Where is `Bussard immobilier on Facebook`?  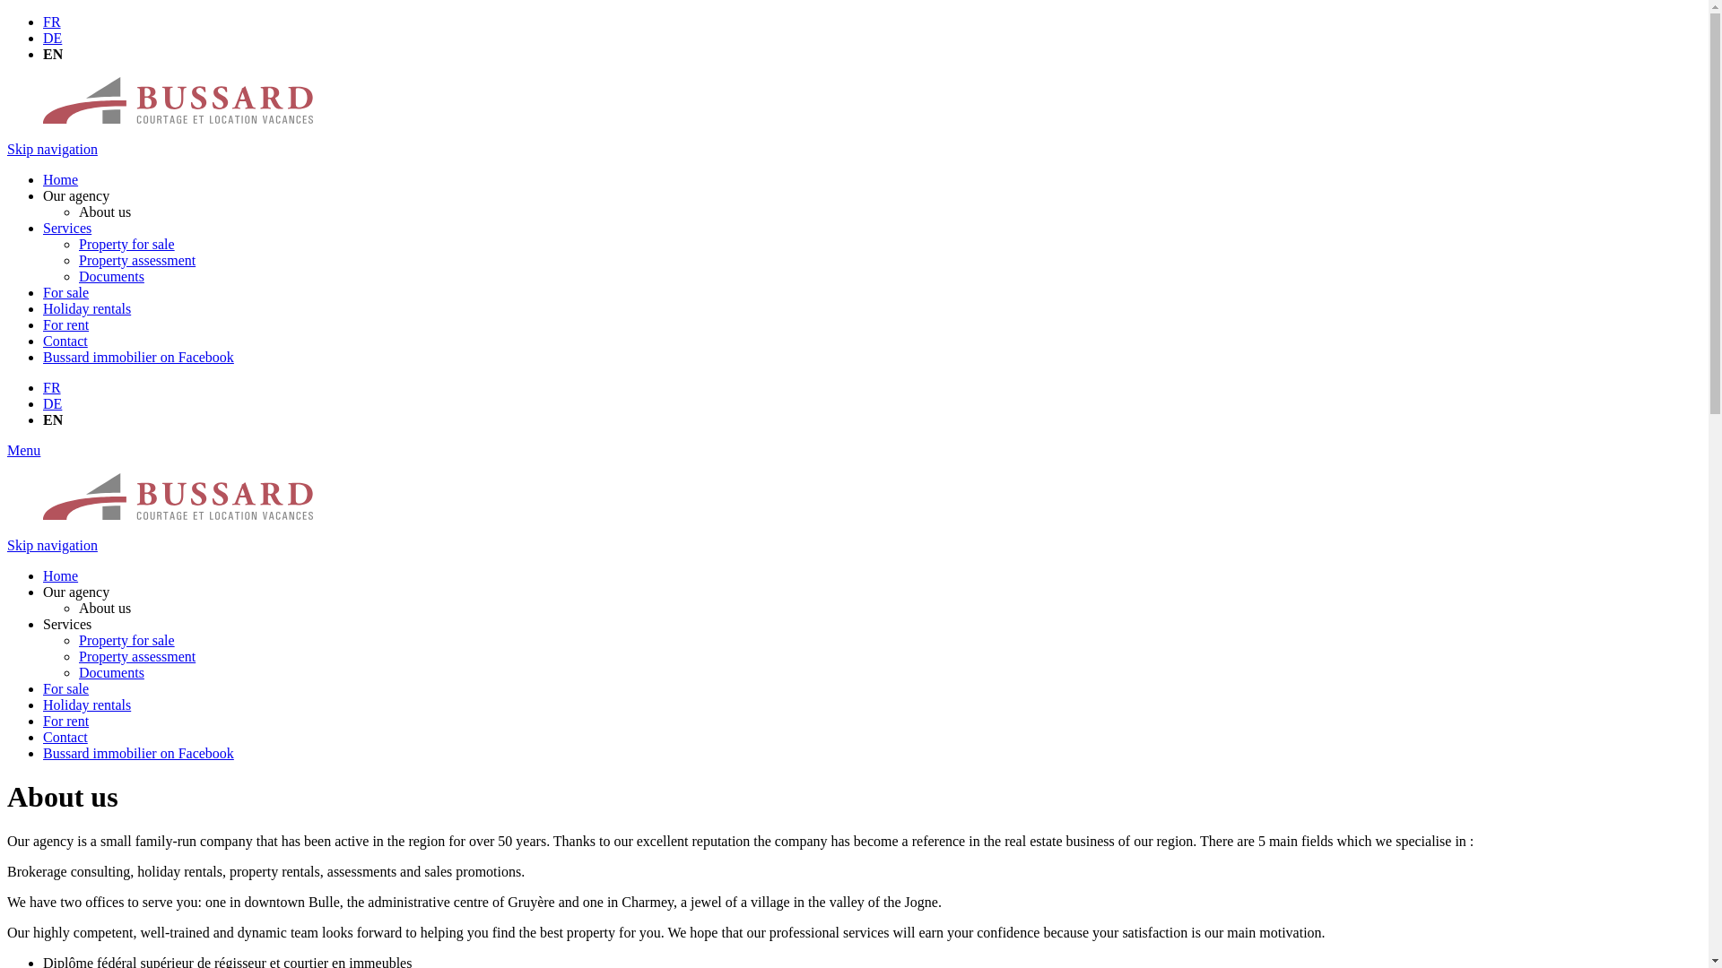
Bussard immobilier on Facebook is located at coordinates (138, 357).